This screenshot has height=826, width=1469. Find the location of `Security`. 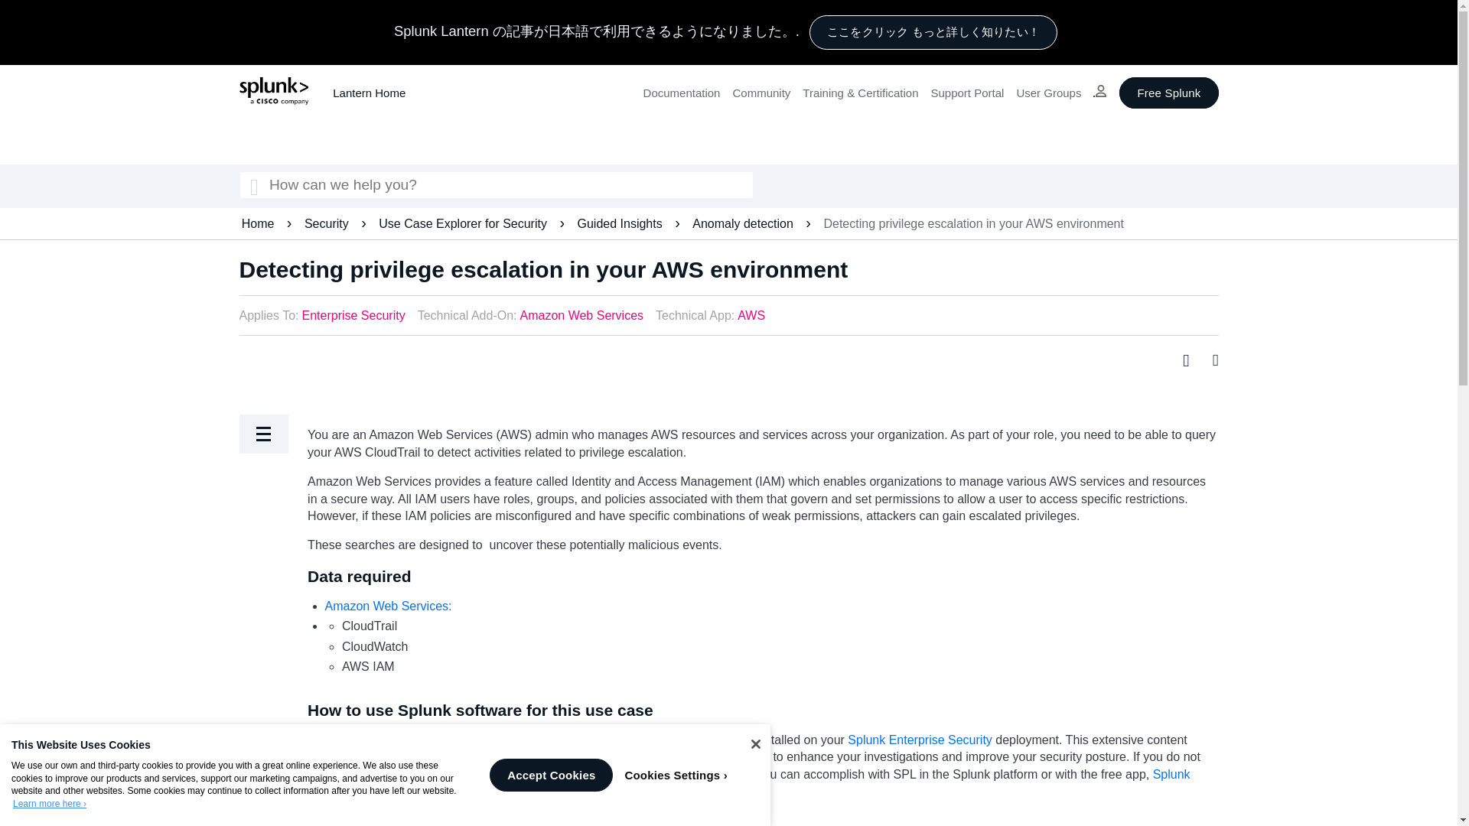

Security is located at coordinates (327, 223).